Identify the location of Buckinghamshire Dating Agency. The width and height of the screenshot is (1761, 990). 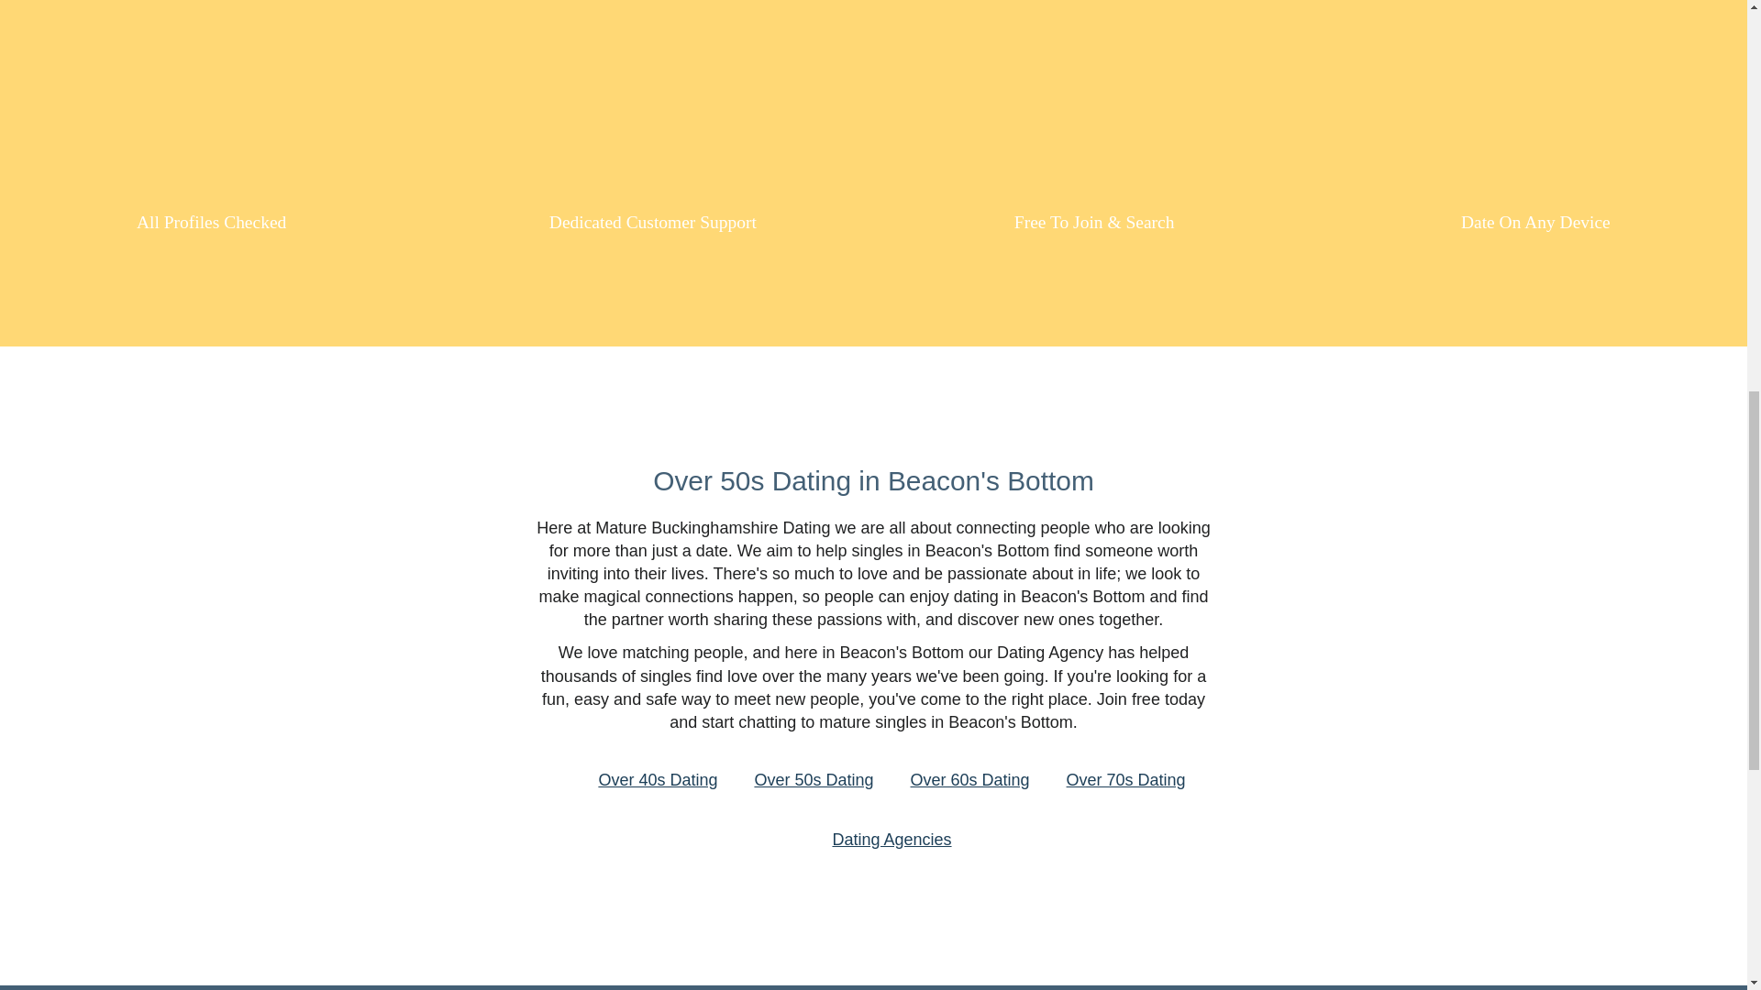
(891, 840).